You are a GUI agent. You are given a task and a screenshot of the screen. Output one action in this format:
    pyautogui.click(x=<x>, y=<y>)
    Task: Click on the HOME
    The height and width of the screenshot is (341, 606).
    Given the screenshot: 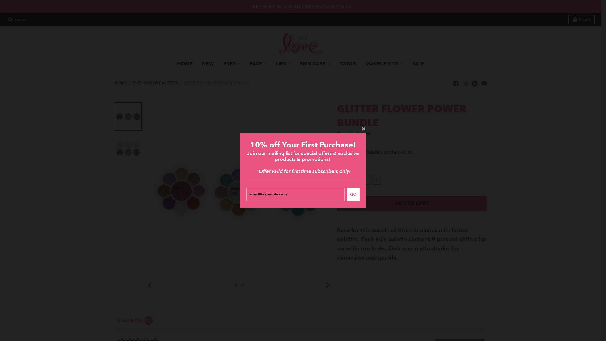 What is the action you would take?
    pyautogui.click(x=121, y=83)
    